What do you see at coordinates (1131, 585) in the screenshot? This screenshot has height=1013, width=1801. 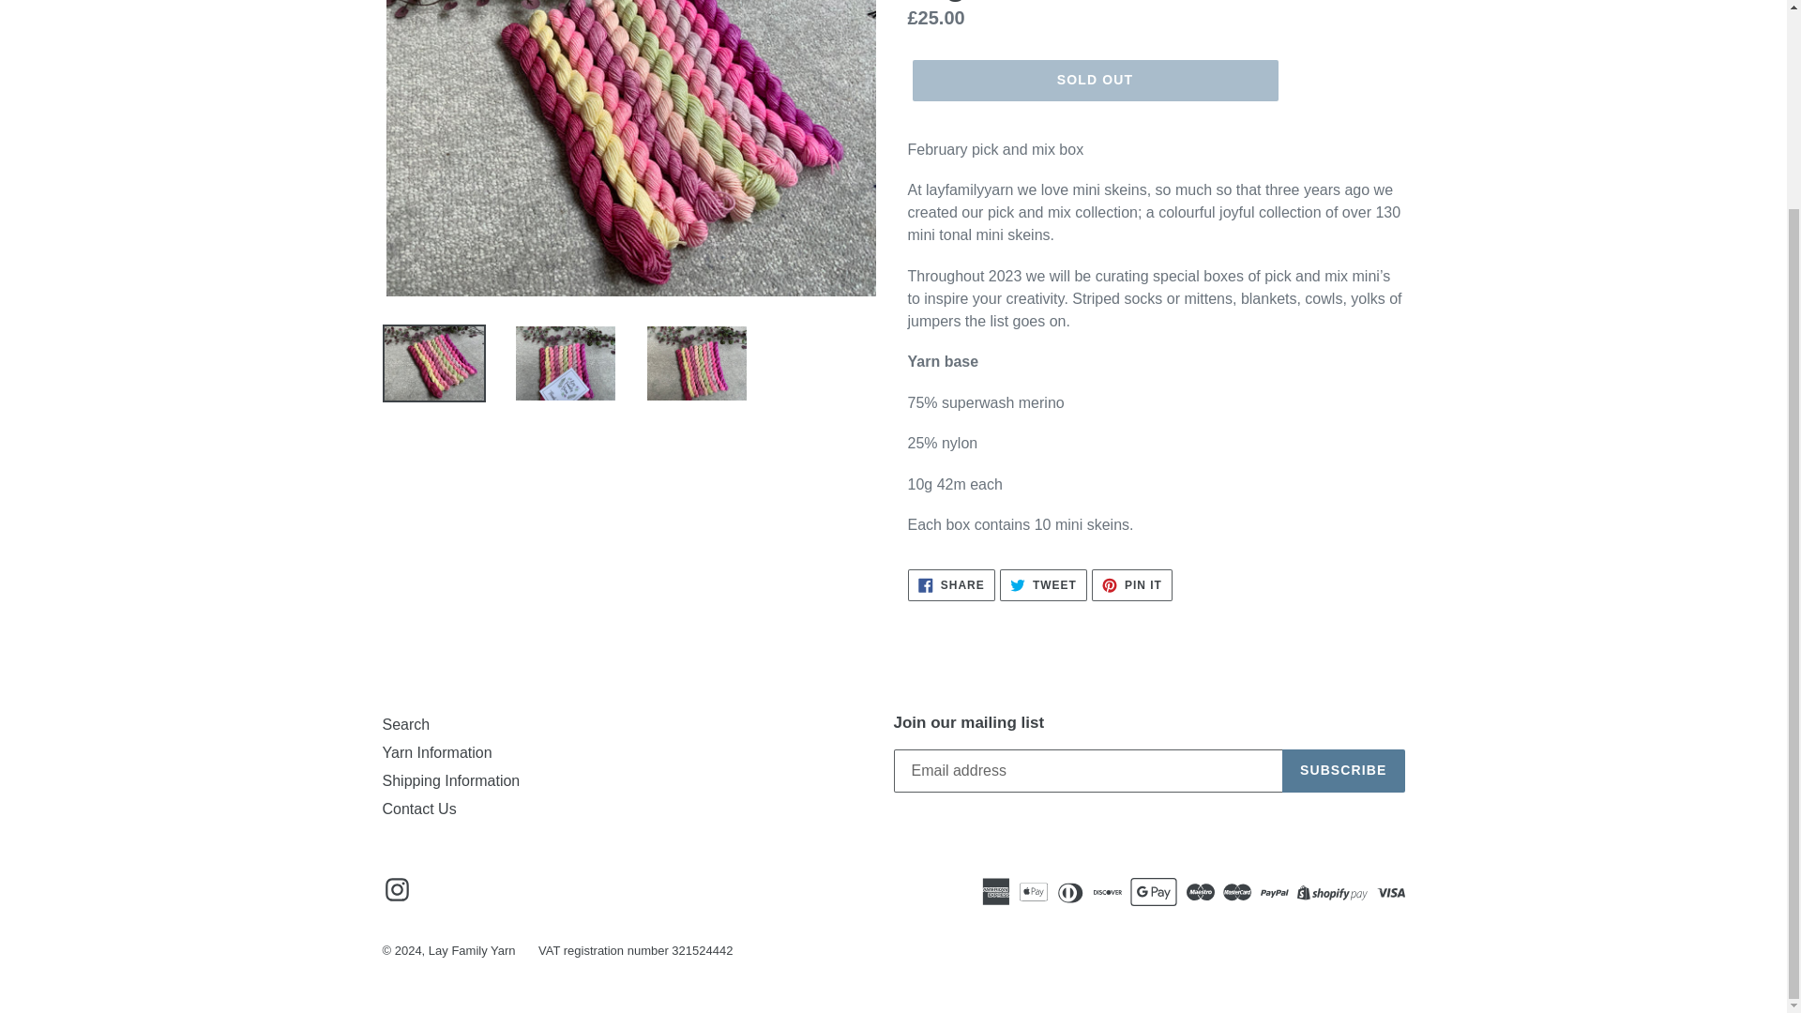 I see `Lay Family Yarn` at bounding box center [1131, 585].